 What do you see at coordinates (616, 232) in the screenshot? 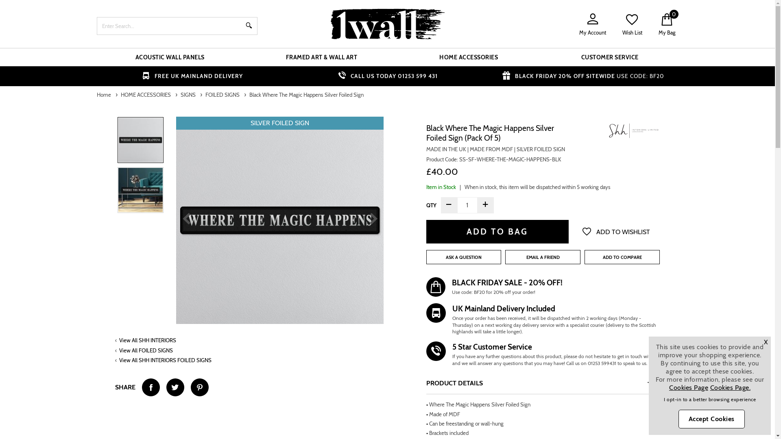
I see `ADD TO WISHLIST` at bounding box center [616, 232].